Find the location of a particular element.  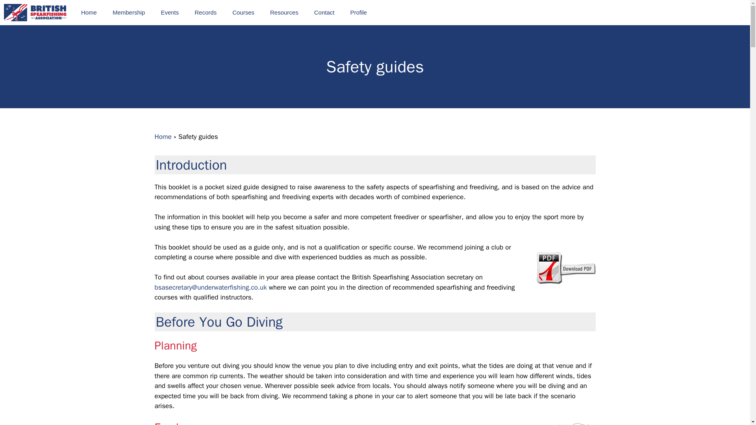

Resources is located at coordinates (284, 13).